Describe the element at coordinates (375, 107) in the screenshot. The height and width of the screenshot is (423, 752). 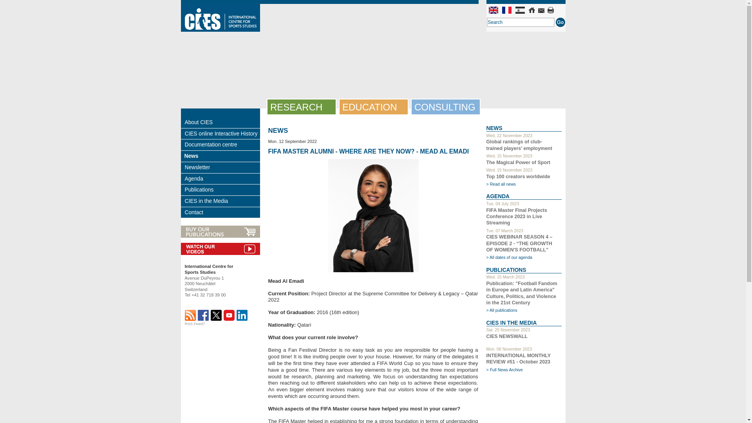
I see `EDUCATION` at that location.